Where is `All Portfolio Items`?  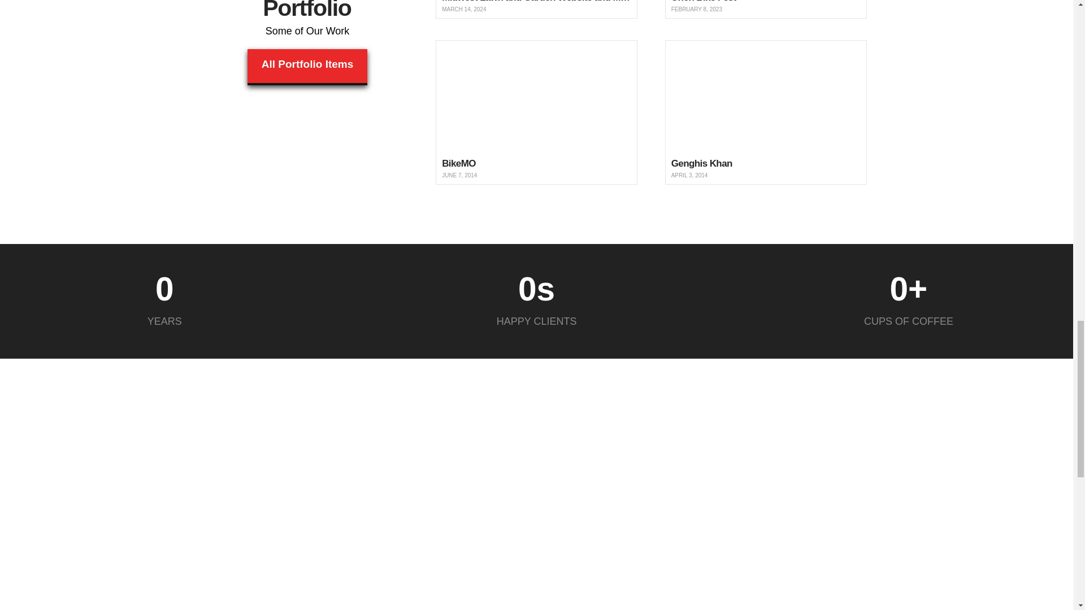
All Portfolio Items is located at coordinates (307, 67).